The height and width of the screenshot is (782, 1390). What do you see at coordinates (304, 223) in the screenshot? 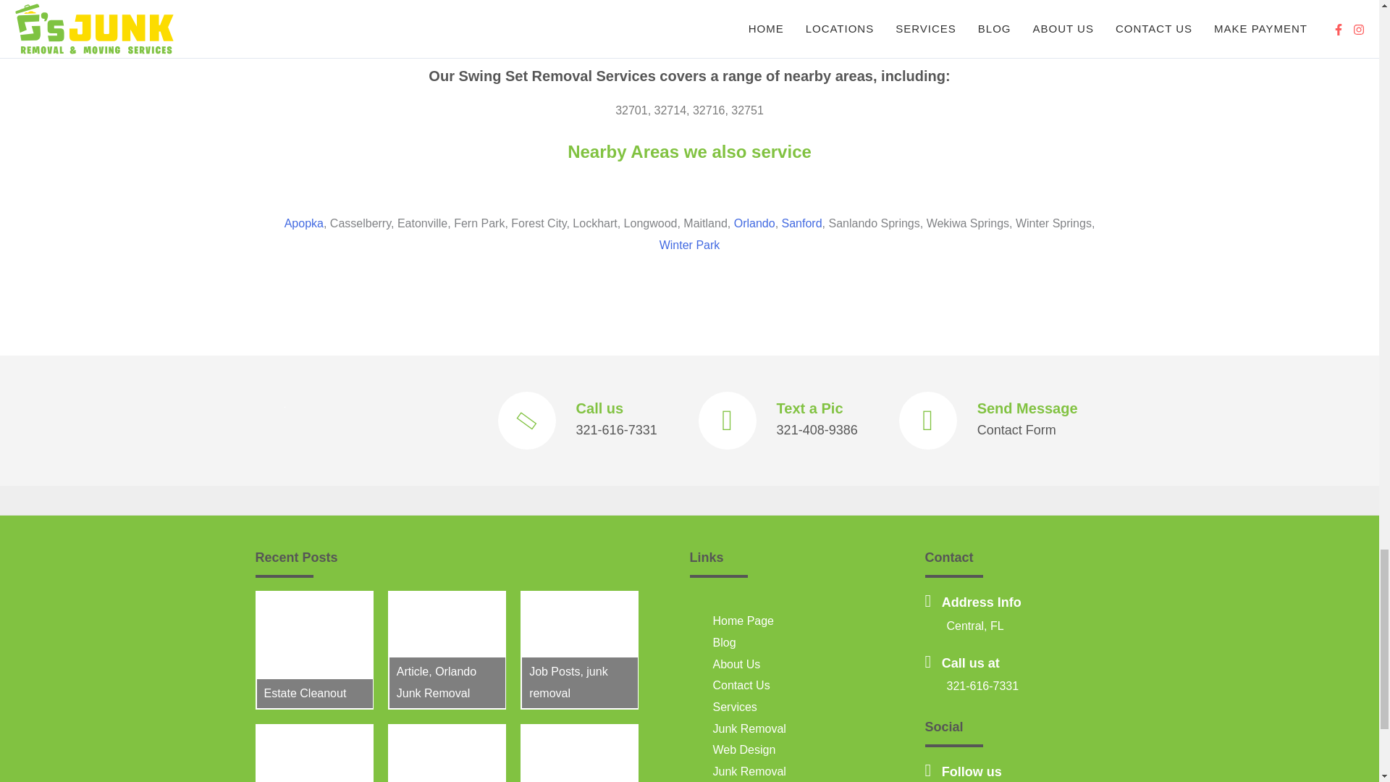
I see `Apopka` at bounding box center [304, 223].